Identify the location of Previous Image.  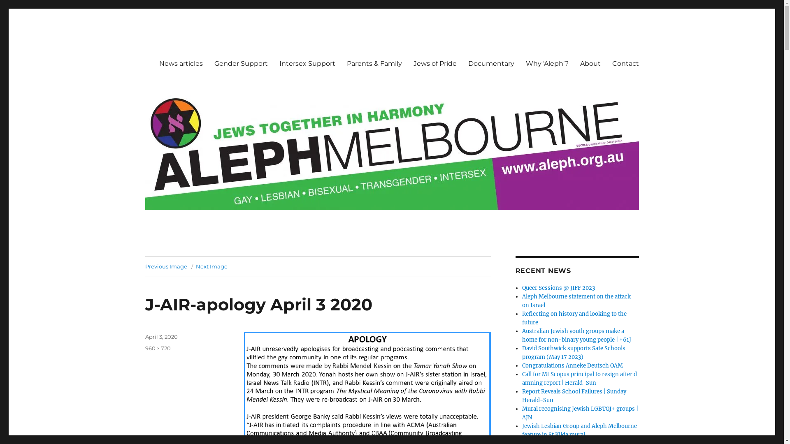
(166, 266).